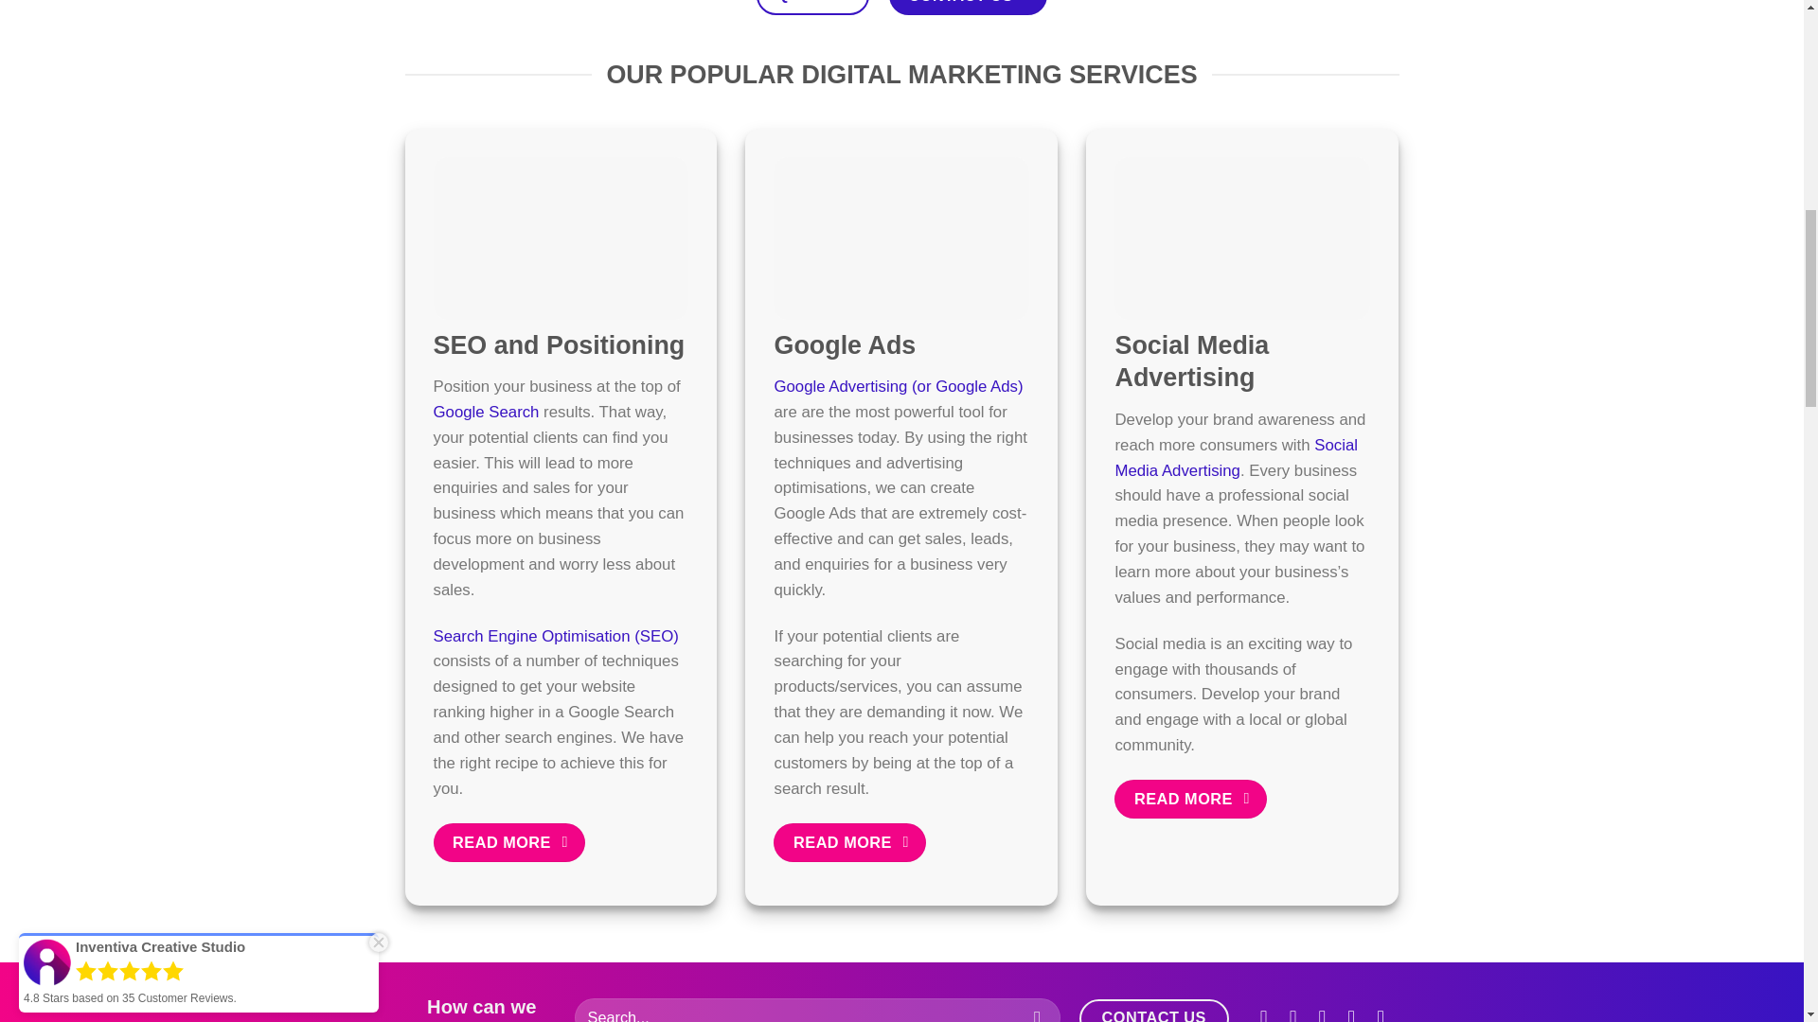 This screenshot has width=1818, height=1022. What do you see at coordinates (509, 842) in the screenshot?
I see `READ MORE` at bounding box center [509, 842].